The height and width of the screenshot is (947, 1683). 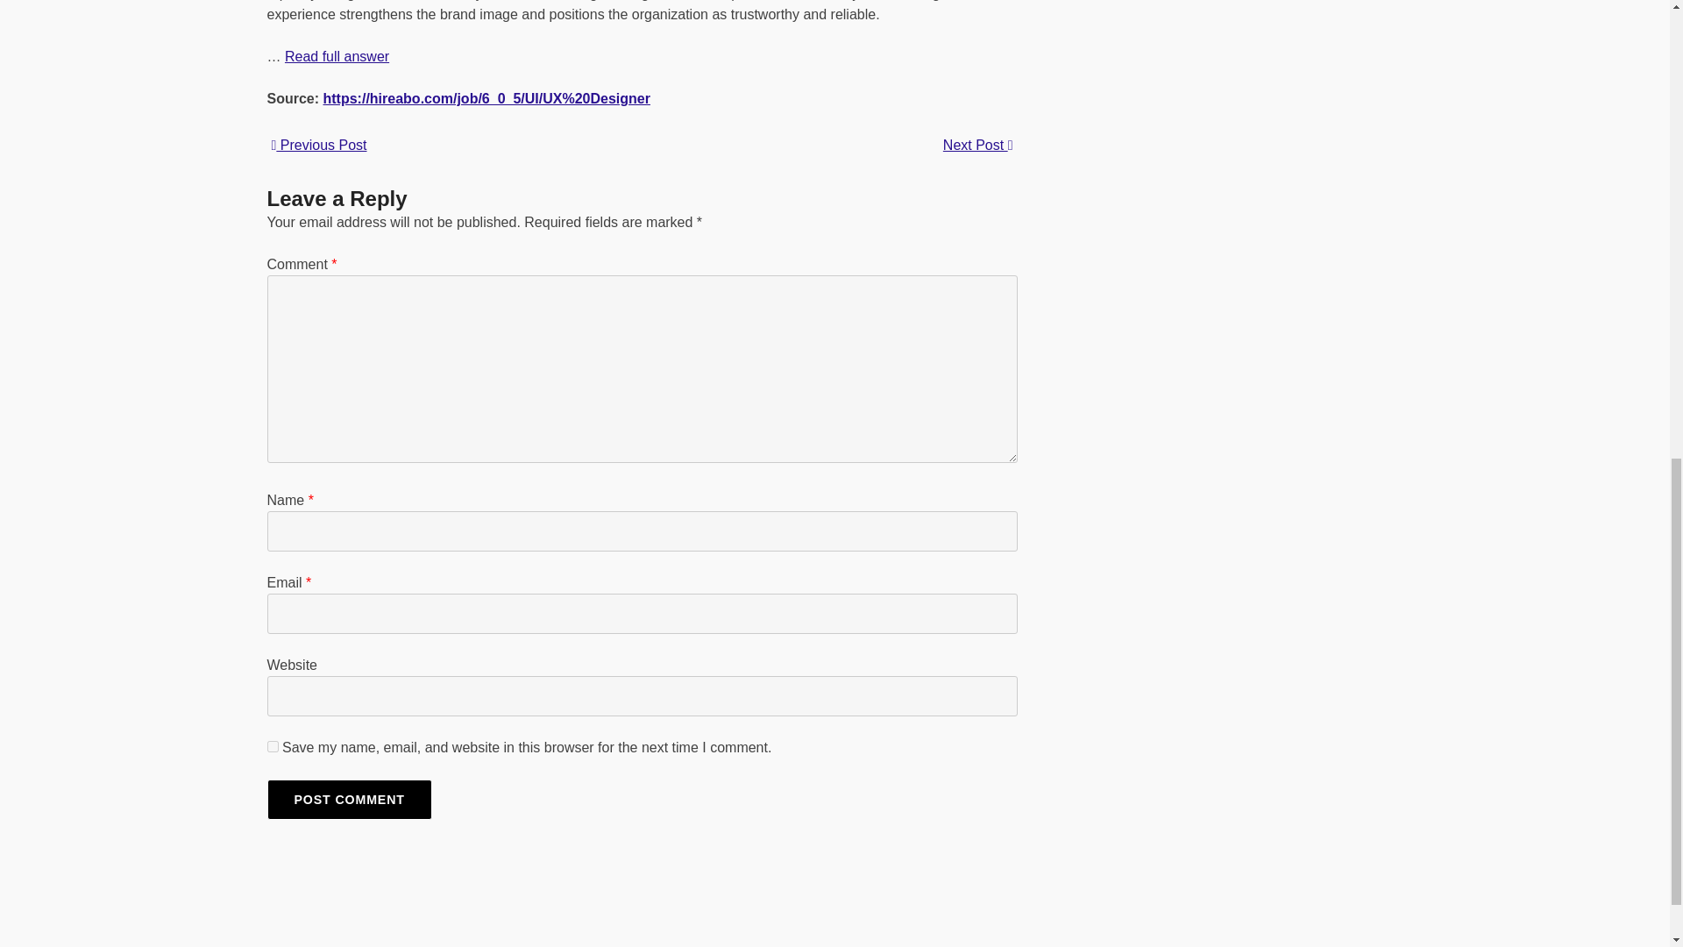 What do you see at coordinates (977, 146) in the screenshot?
I see `Next Post` at bounding box center [977, 146].